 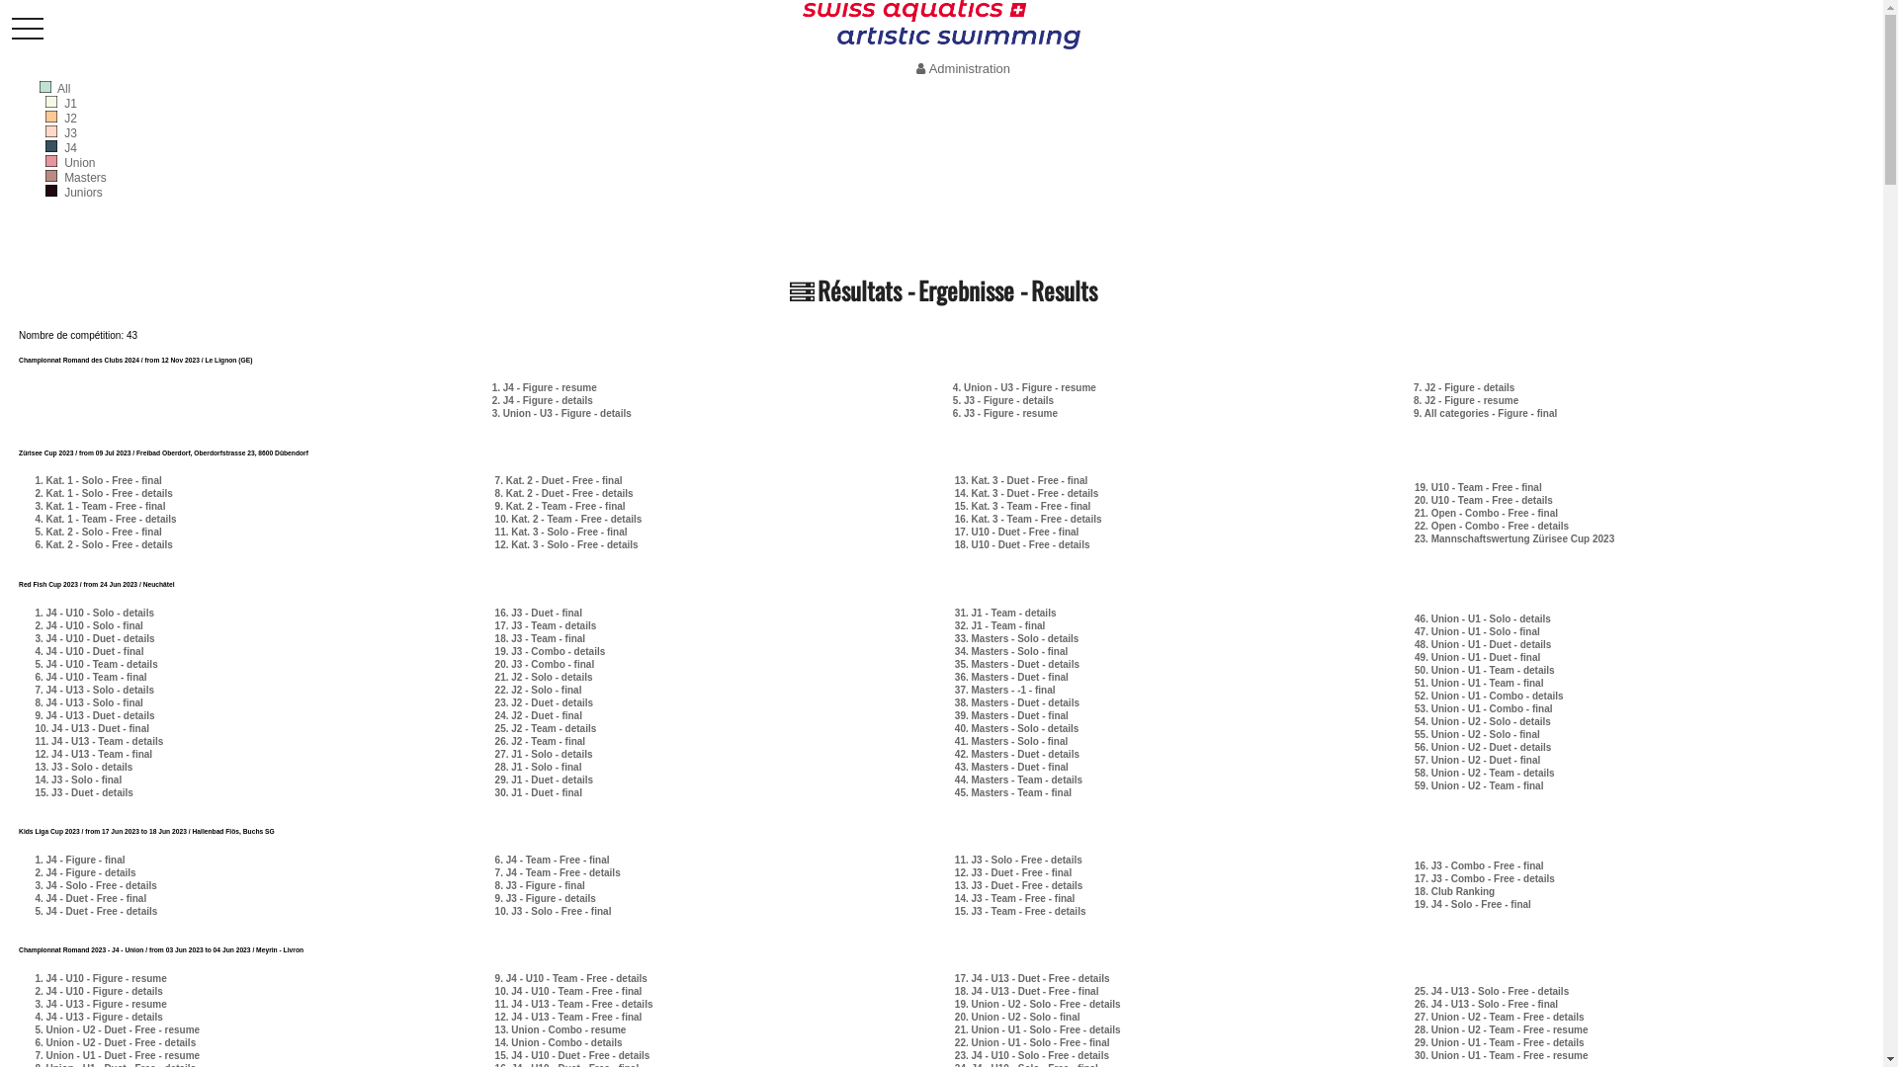 What do you see at coordinates (71, 133) in the screenshot?
I see `J3` at bounding box center [71, 133].